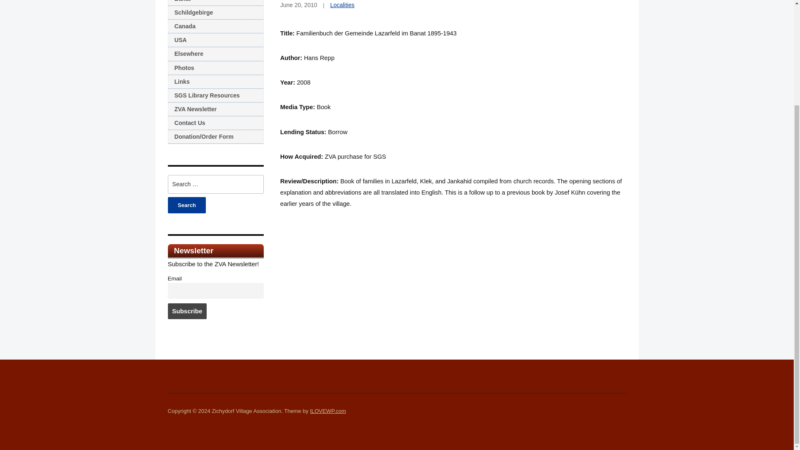  What do you see at coordinates (186, 205) in the screenshot?
I see `Search` at bounding box center [186, 205].